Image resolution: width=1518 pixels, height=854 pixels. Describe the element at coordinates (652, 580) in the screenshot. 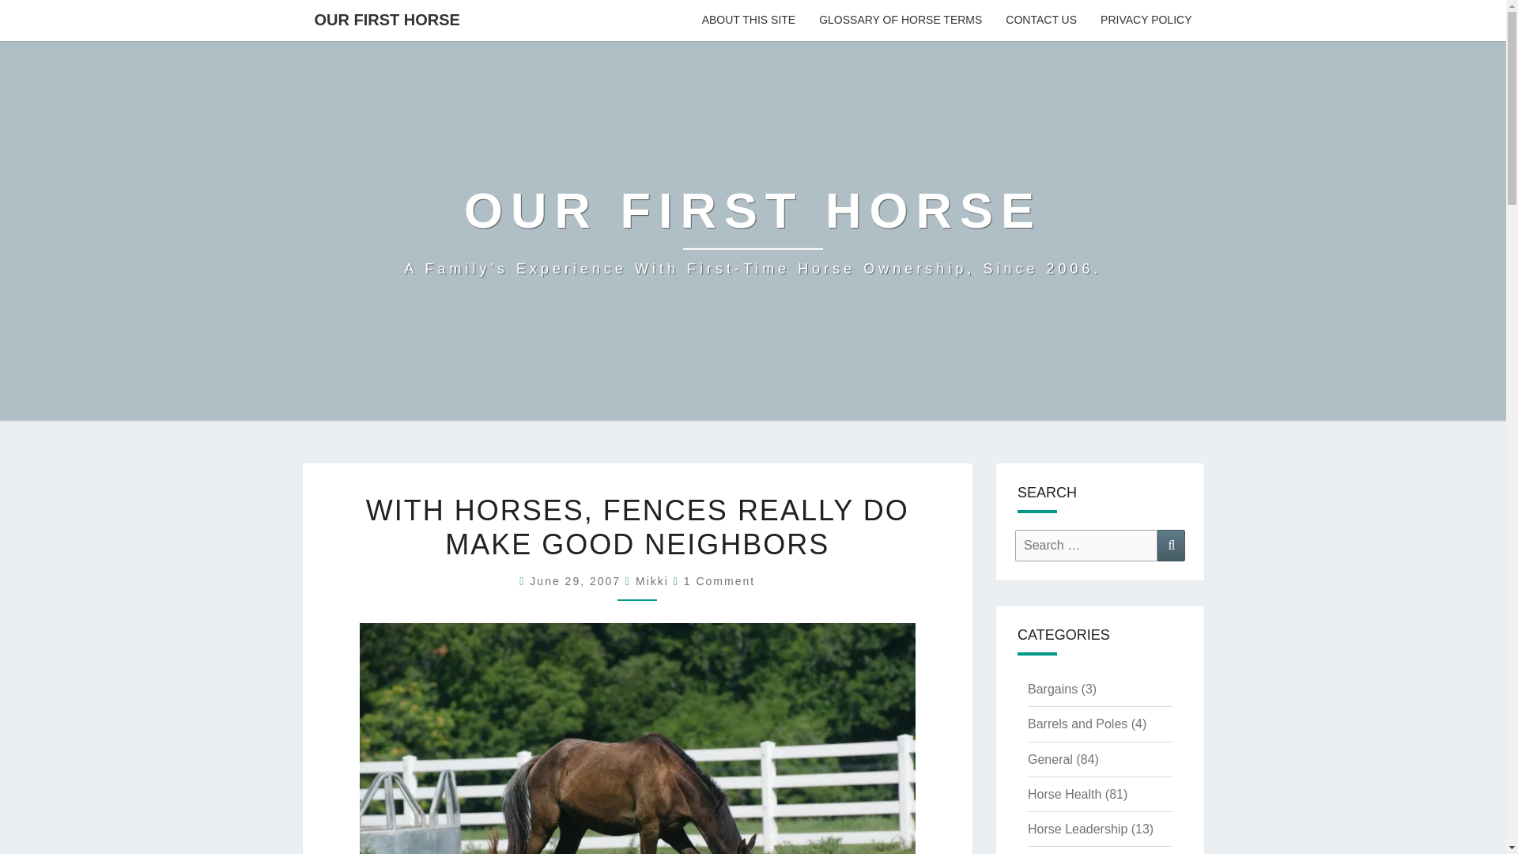

I see `Mikki` at that location.